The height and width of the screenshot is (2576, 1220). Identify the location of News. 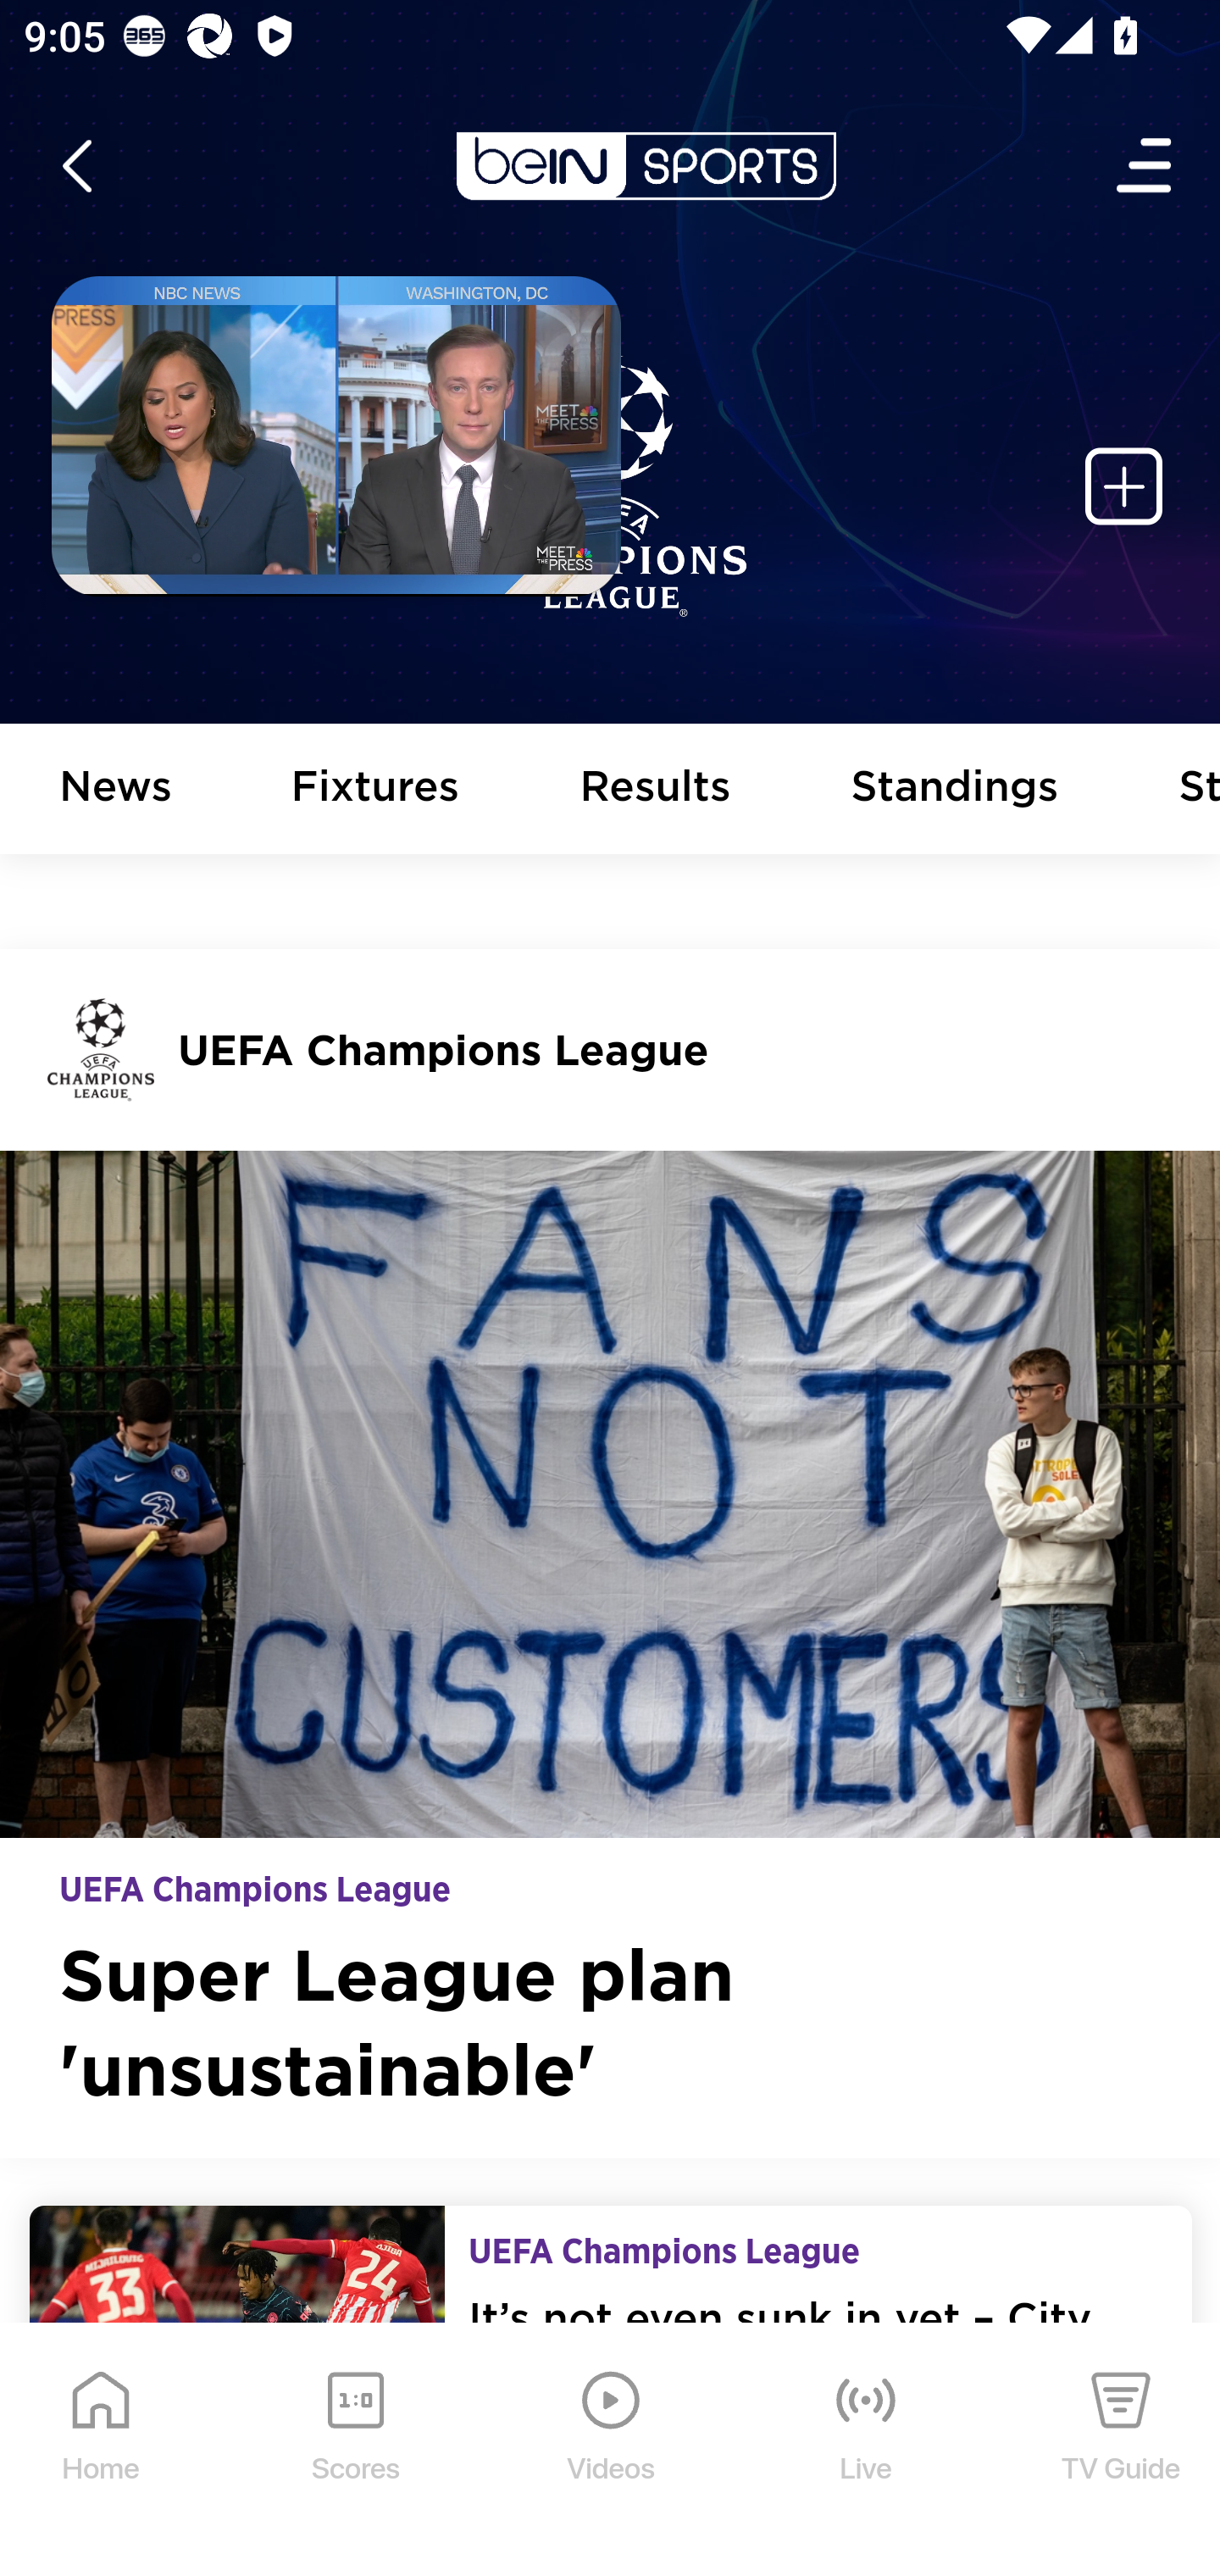
(116, 790).